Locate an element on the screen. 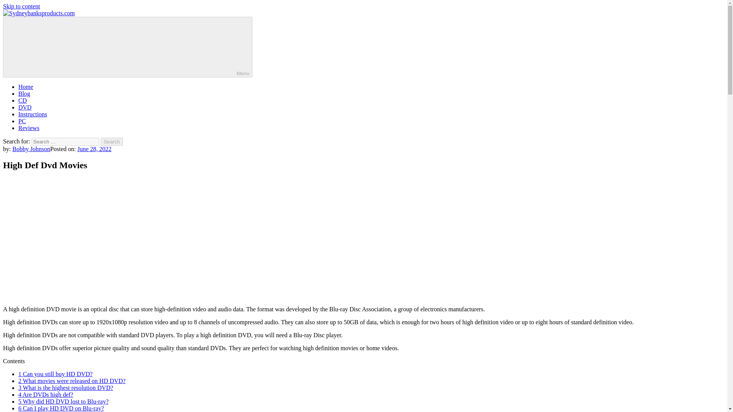  1 Can you still buy HD DVD? is located at coordinates (56, 374).